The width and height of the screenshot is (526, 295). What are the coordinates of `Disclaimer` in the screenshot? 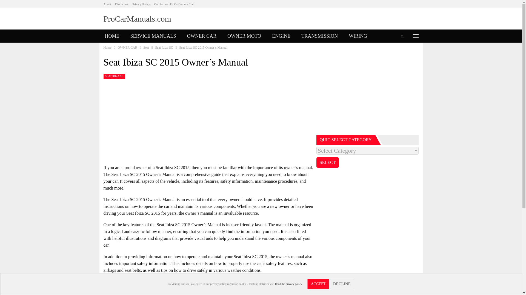 It's located at (122, 4).